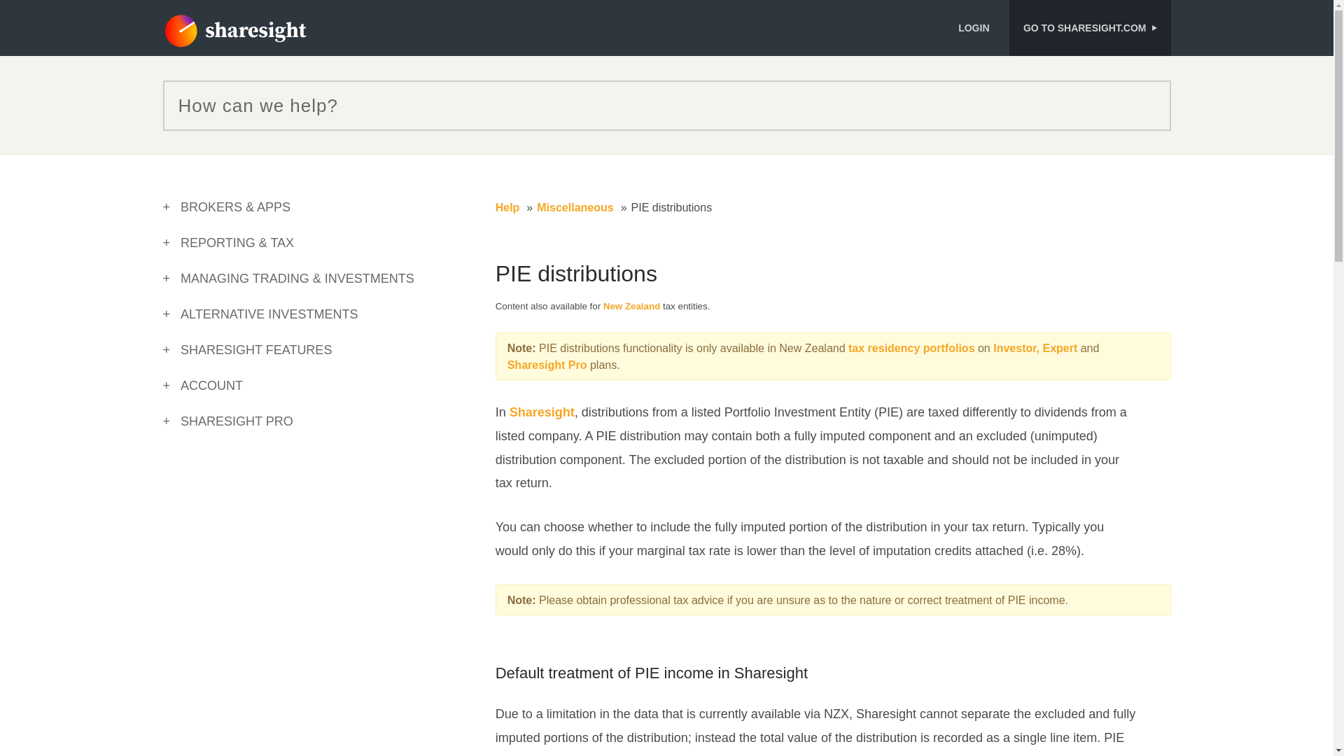 The width and height of the screenshot is (1344, 756). Describe the element at coordinates (979, 28) in the screenshot. I see `LOGIN` at that location.